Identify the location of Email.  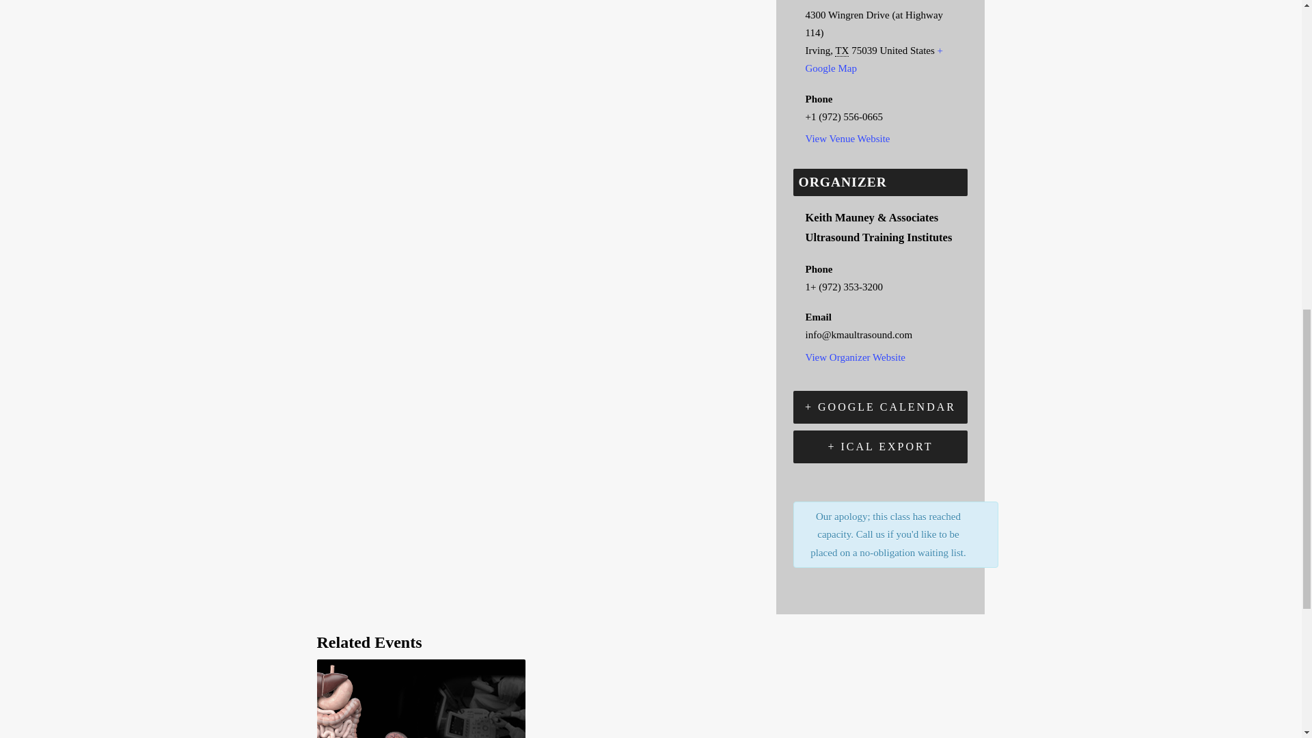
(397, 3).